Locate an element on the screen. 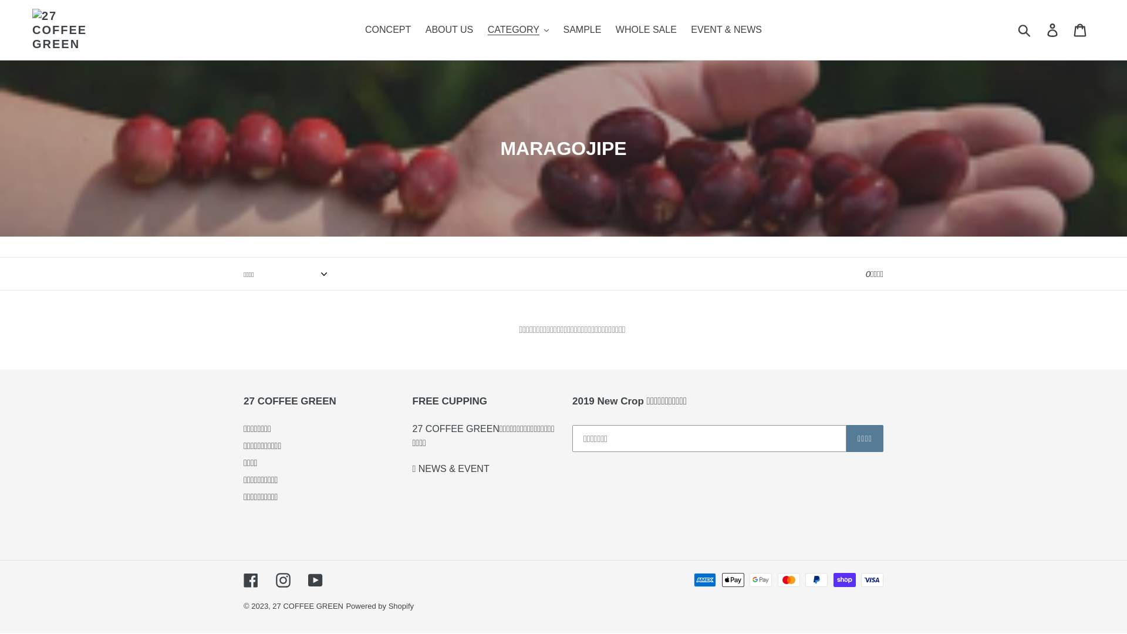  SAMPLE is located at coordinates (582, 30).